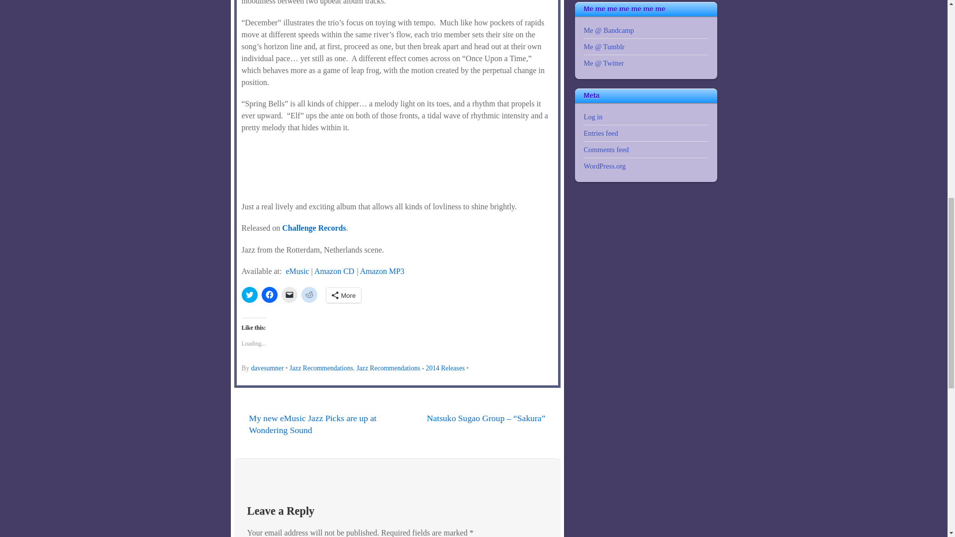 The image size is (955, 537). Describe the element at coordinates (307, 425) in the screenshot. I see `My new eMusic Jazz Picks are up at Wondering Sound` at that location.